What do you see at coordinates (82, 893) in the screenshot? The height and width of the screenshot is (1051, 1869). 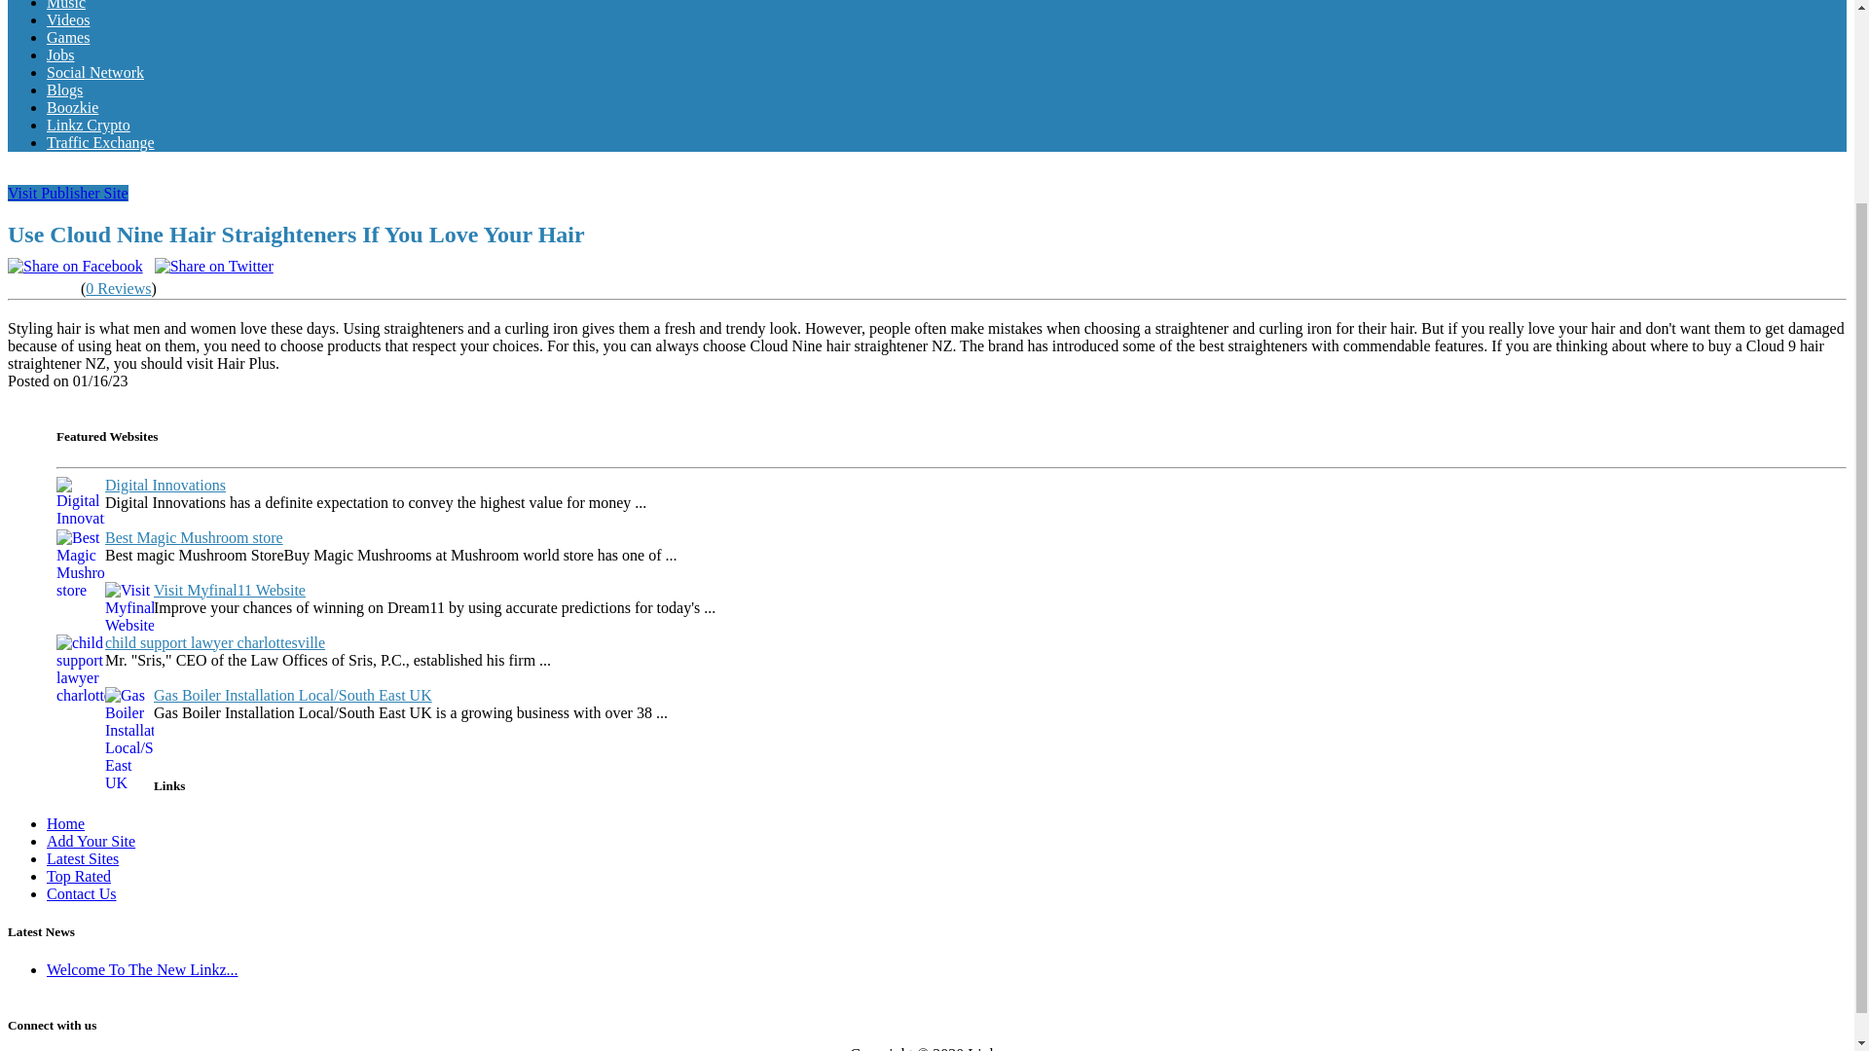 I see `Contact Us` at bounding box center [82, 893].